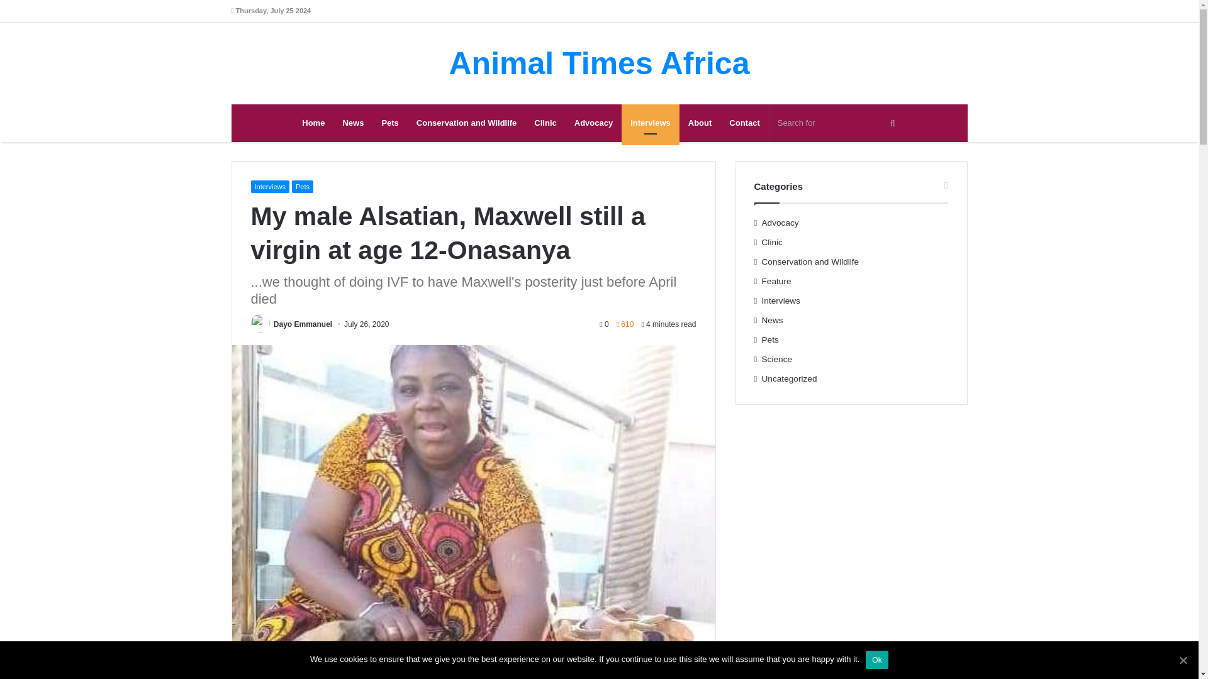  I want to click on Pets, so click(389, 123).